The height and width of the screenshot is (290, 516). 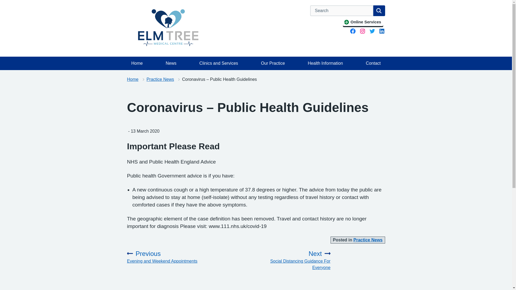 What do you see at coordinates (373, 63) in the screenshot?
I see `Contact` at bounding box center [373, 63].